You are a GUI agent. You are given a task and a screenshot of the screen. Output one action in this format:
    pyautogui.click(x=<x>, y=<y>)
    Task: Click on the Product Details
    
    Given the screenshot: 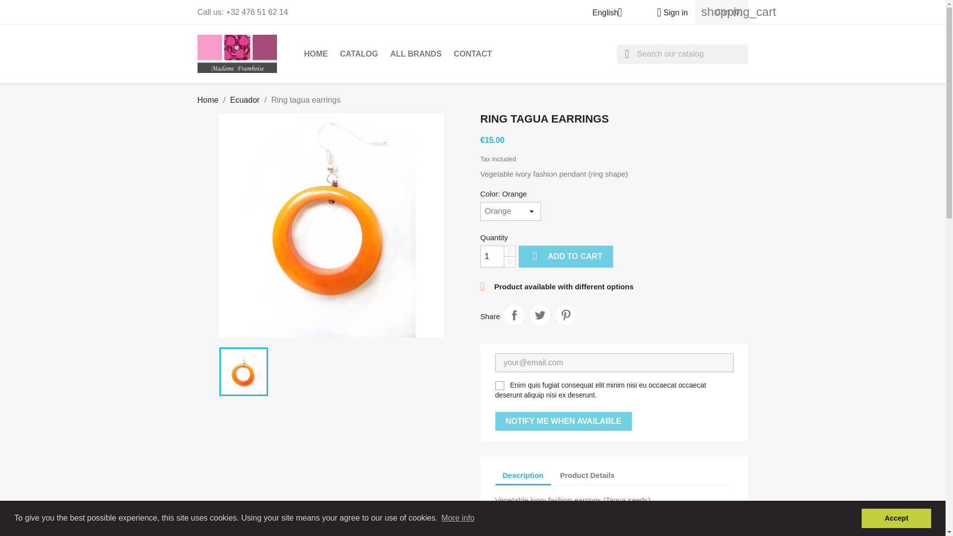 What is the action you would take?
    pyautogui.click(x=587, y=475)
    